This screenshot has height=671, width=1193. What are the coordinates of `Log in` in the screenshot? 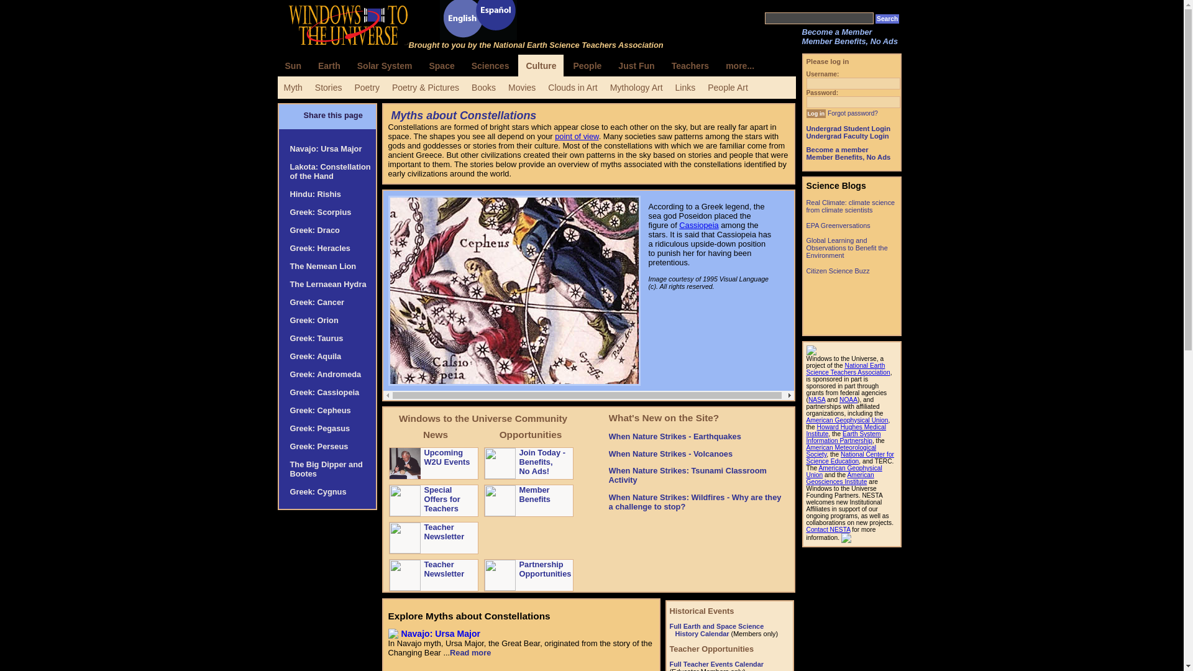 It's located at (816, 114).